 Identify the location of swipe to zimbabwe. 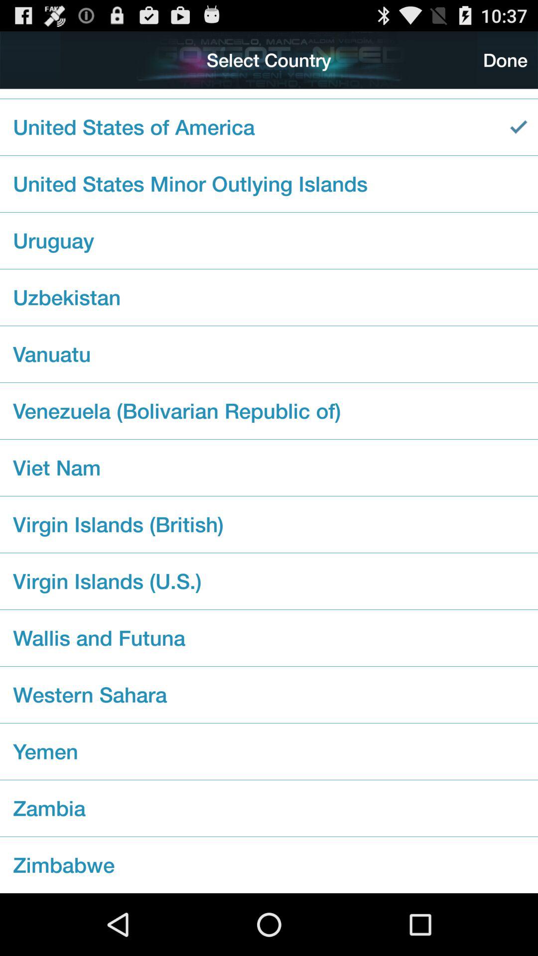
(269, 864).